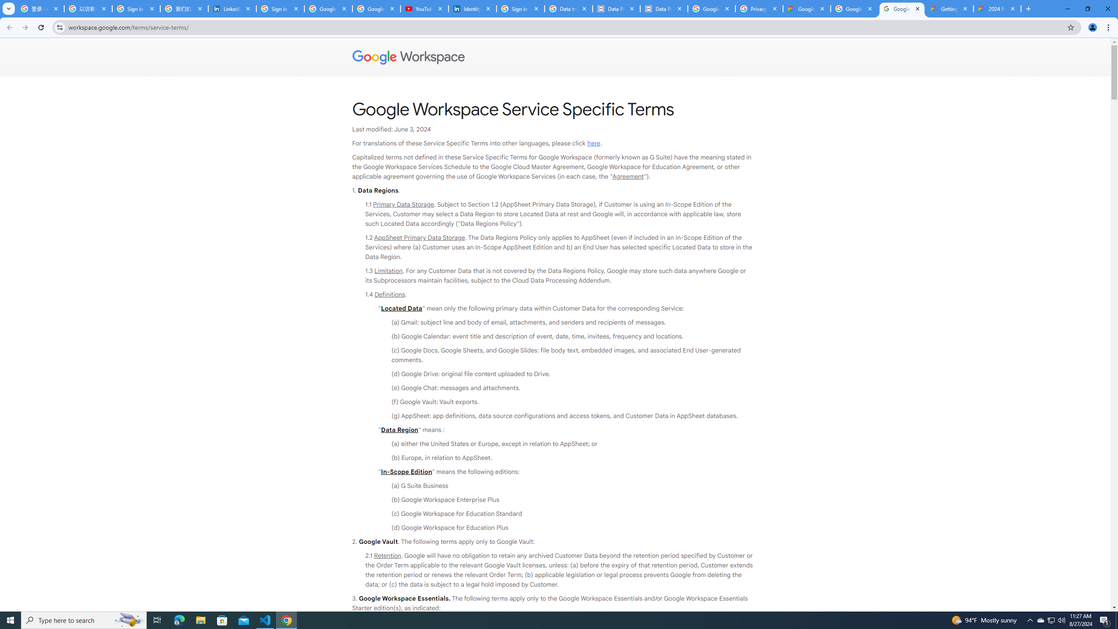  Describe the element at coordinates (136, 9) in the screenshot. I see `Sign in - Google Accounts` at that location.